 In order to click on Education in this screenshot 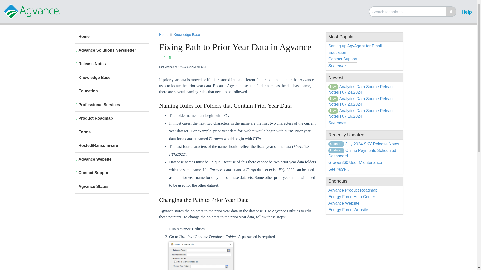, I will do `click(111, 91)`.